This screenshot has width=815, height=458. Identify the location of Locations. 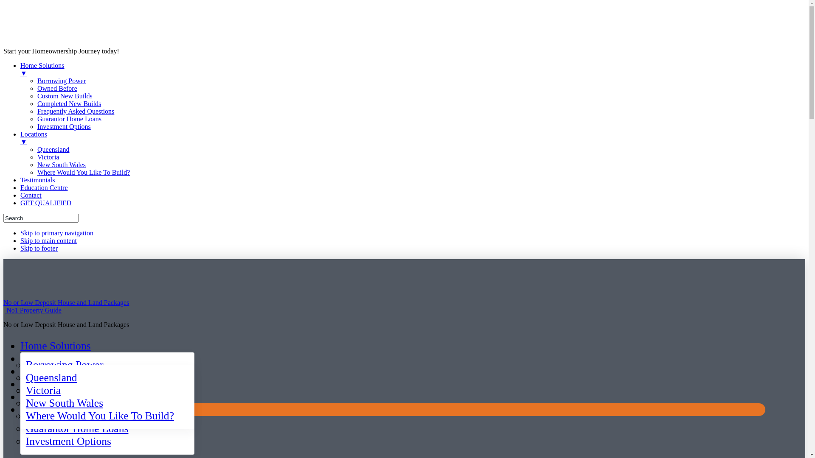
(42, 359).